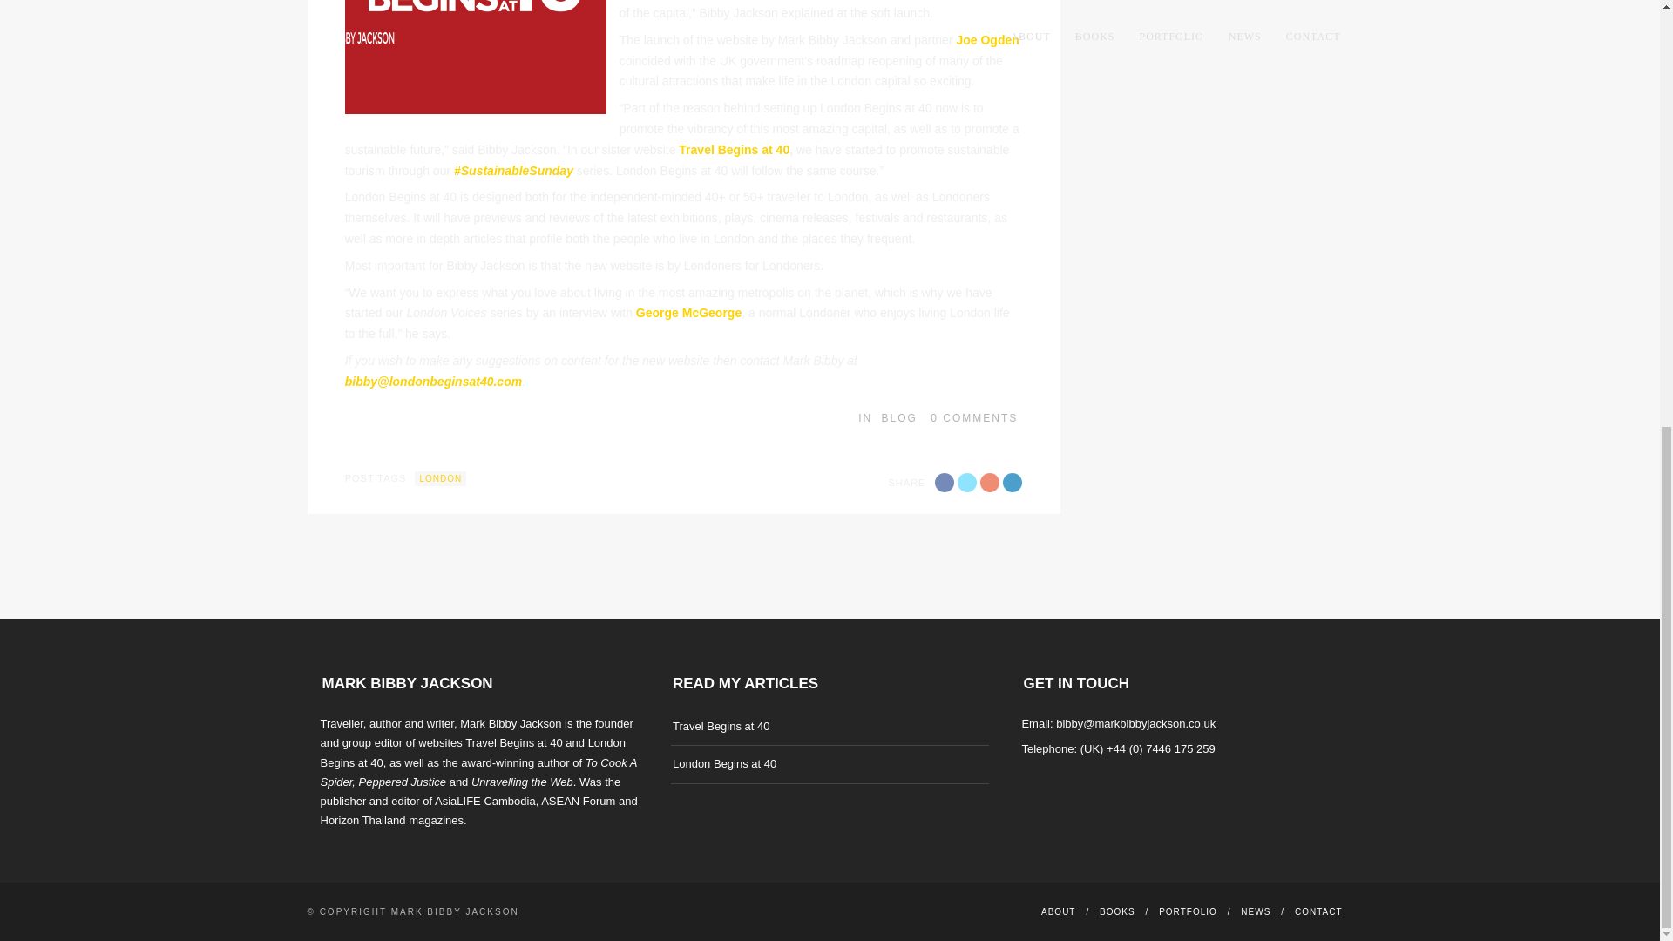 Image resolution: width=1673 pixels, height=941 pixels. What do you see at coordinates (1082, 800) in the screenshot?
I see `LinkedIn` at bounding box center [1082, 800].